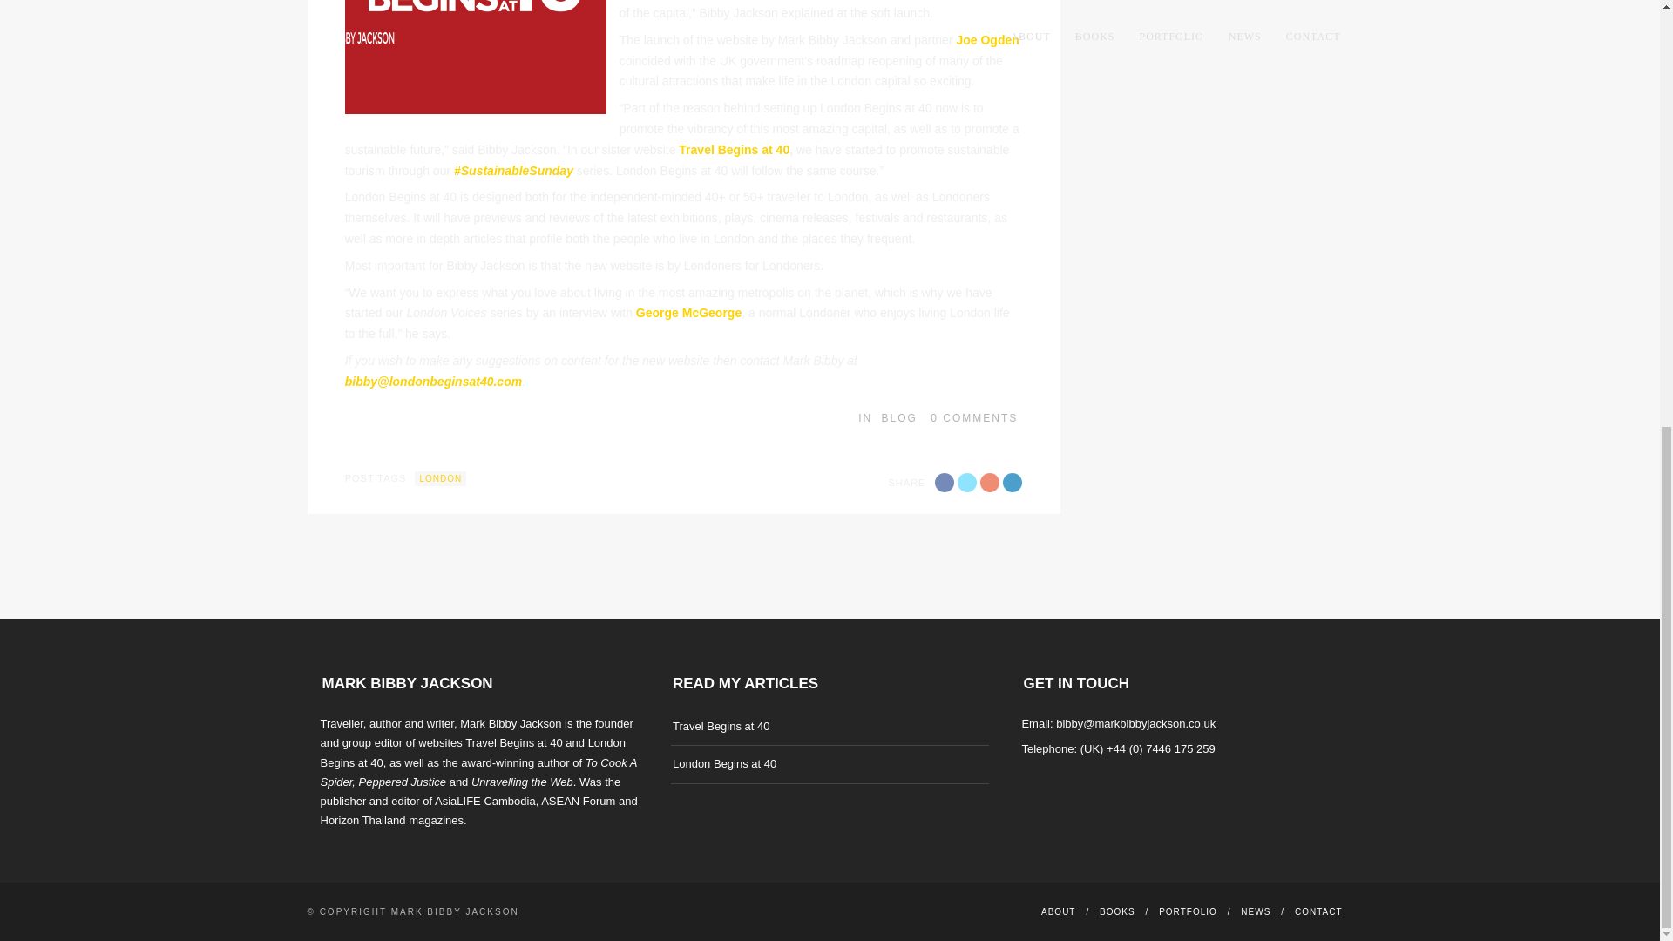 Image resolution: width=1673 pixels, height=941 pixels. What do you see at coordinates (1082, 800) in the screenshot?
I see `LinkedIn` at bounding box center [1082, 800].